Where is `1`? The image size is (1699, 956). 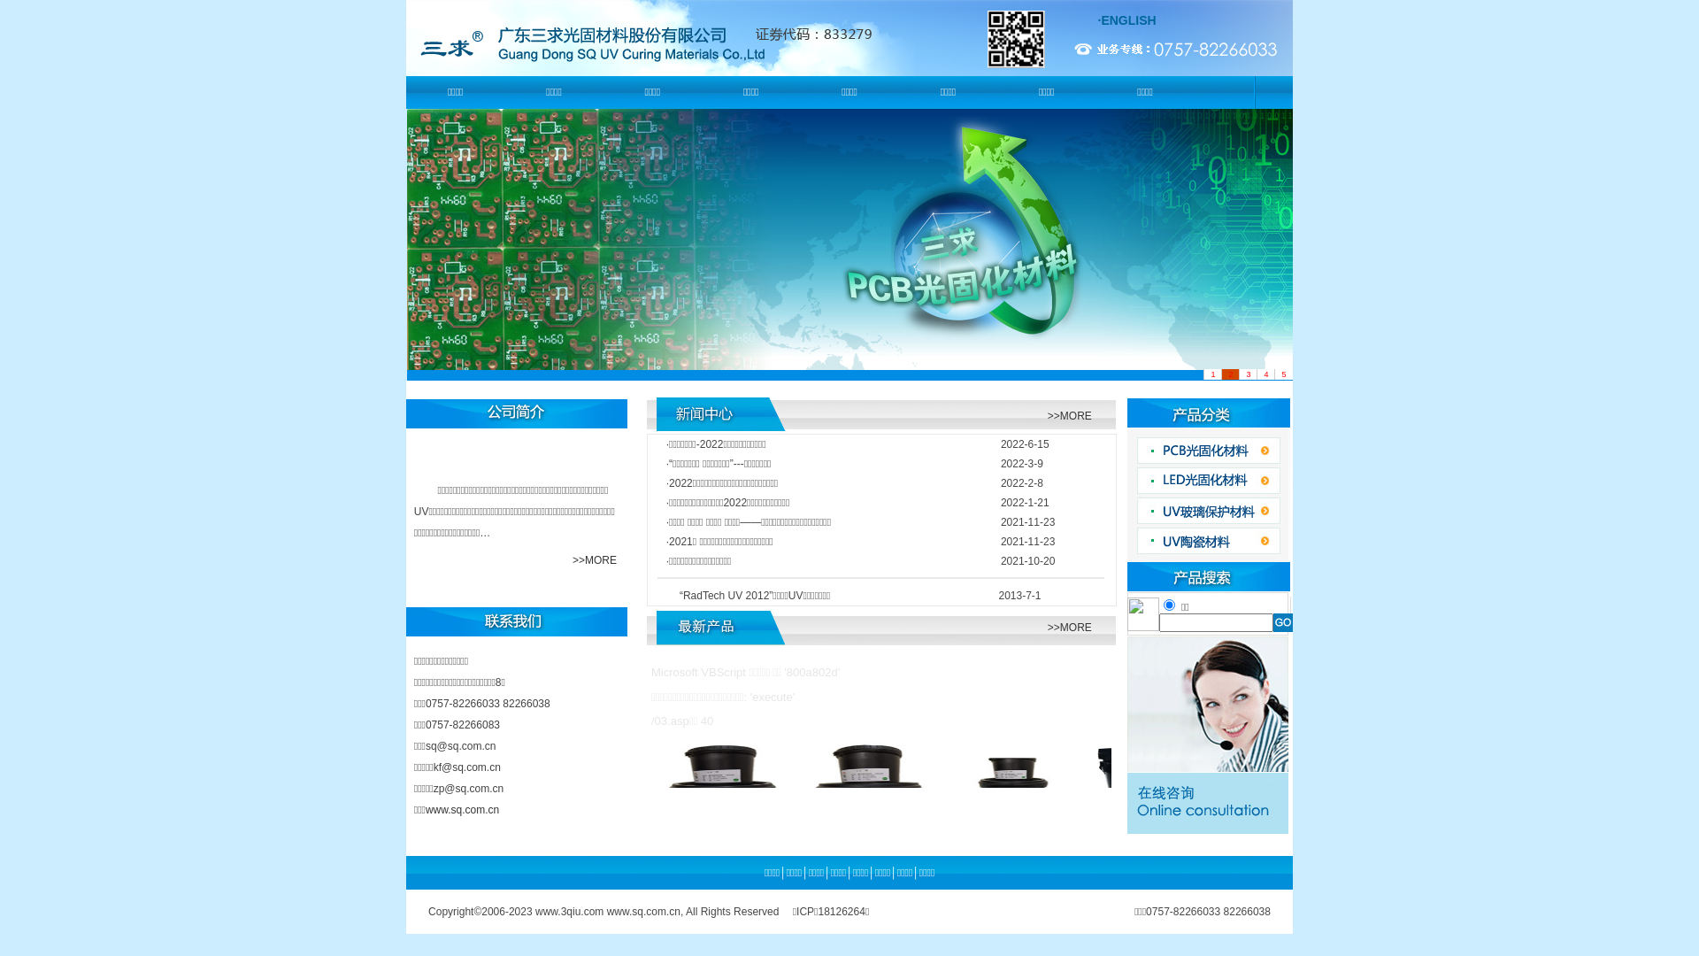
1 is located at coordinates (1212, 374).